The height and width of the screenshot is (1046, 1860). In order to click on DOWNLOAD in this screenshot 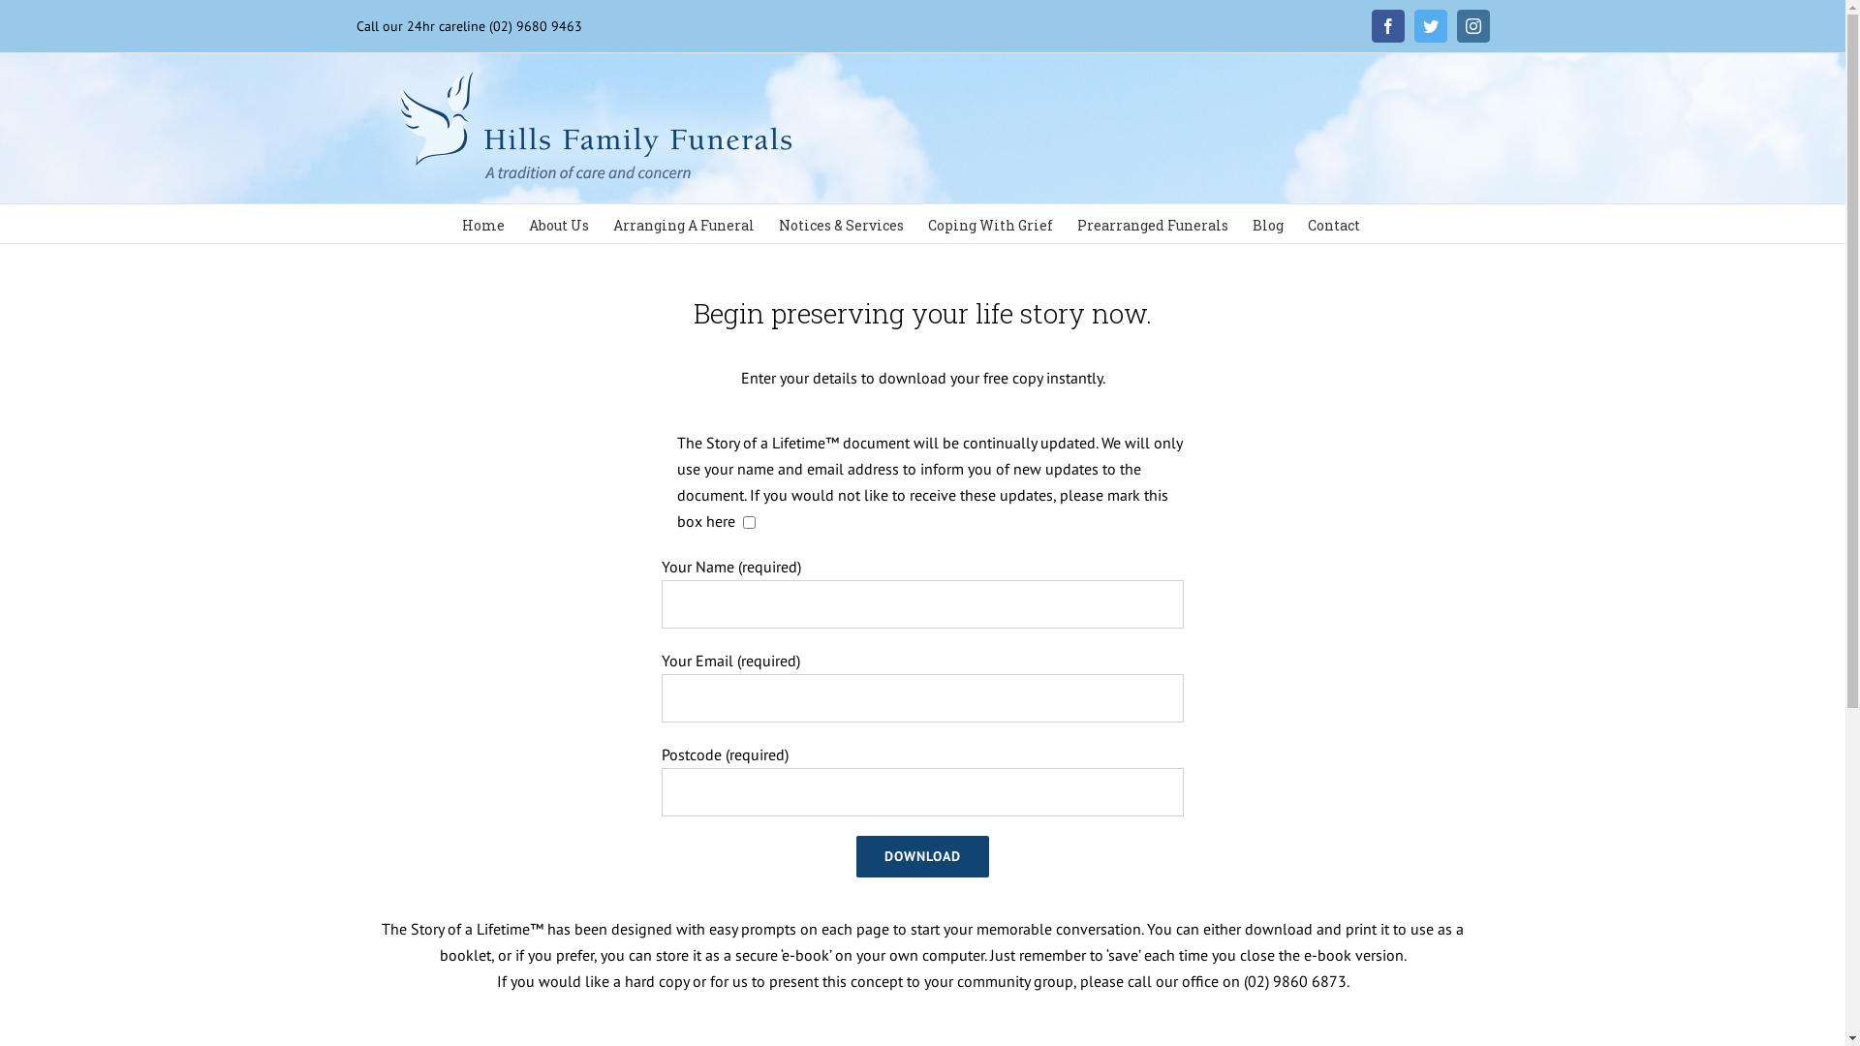, I will do `click(922, 856)`.